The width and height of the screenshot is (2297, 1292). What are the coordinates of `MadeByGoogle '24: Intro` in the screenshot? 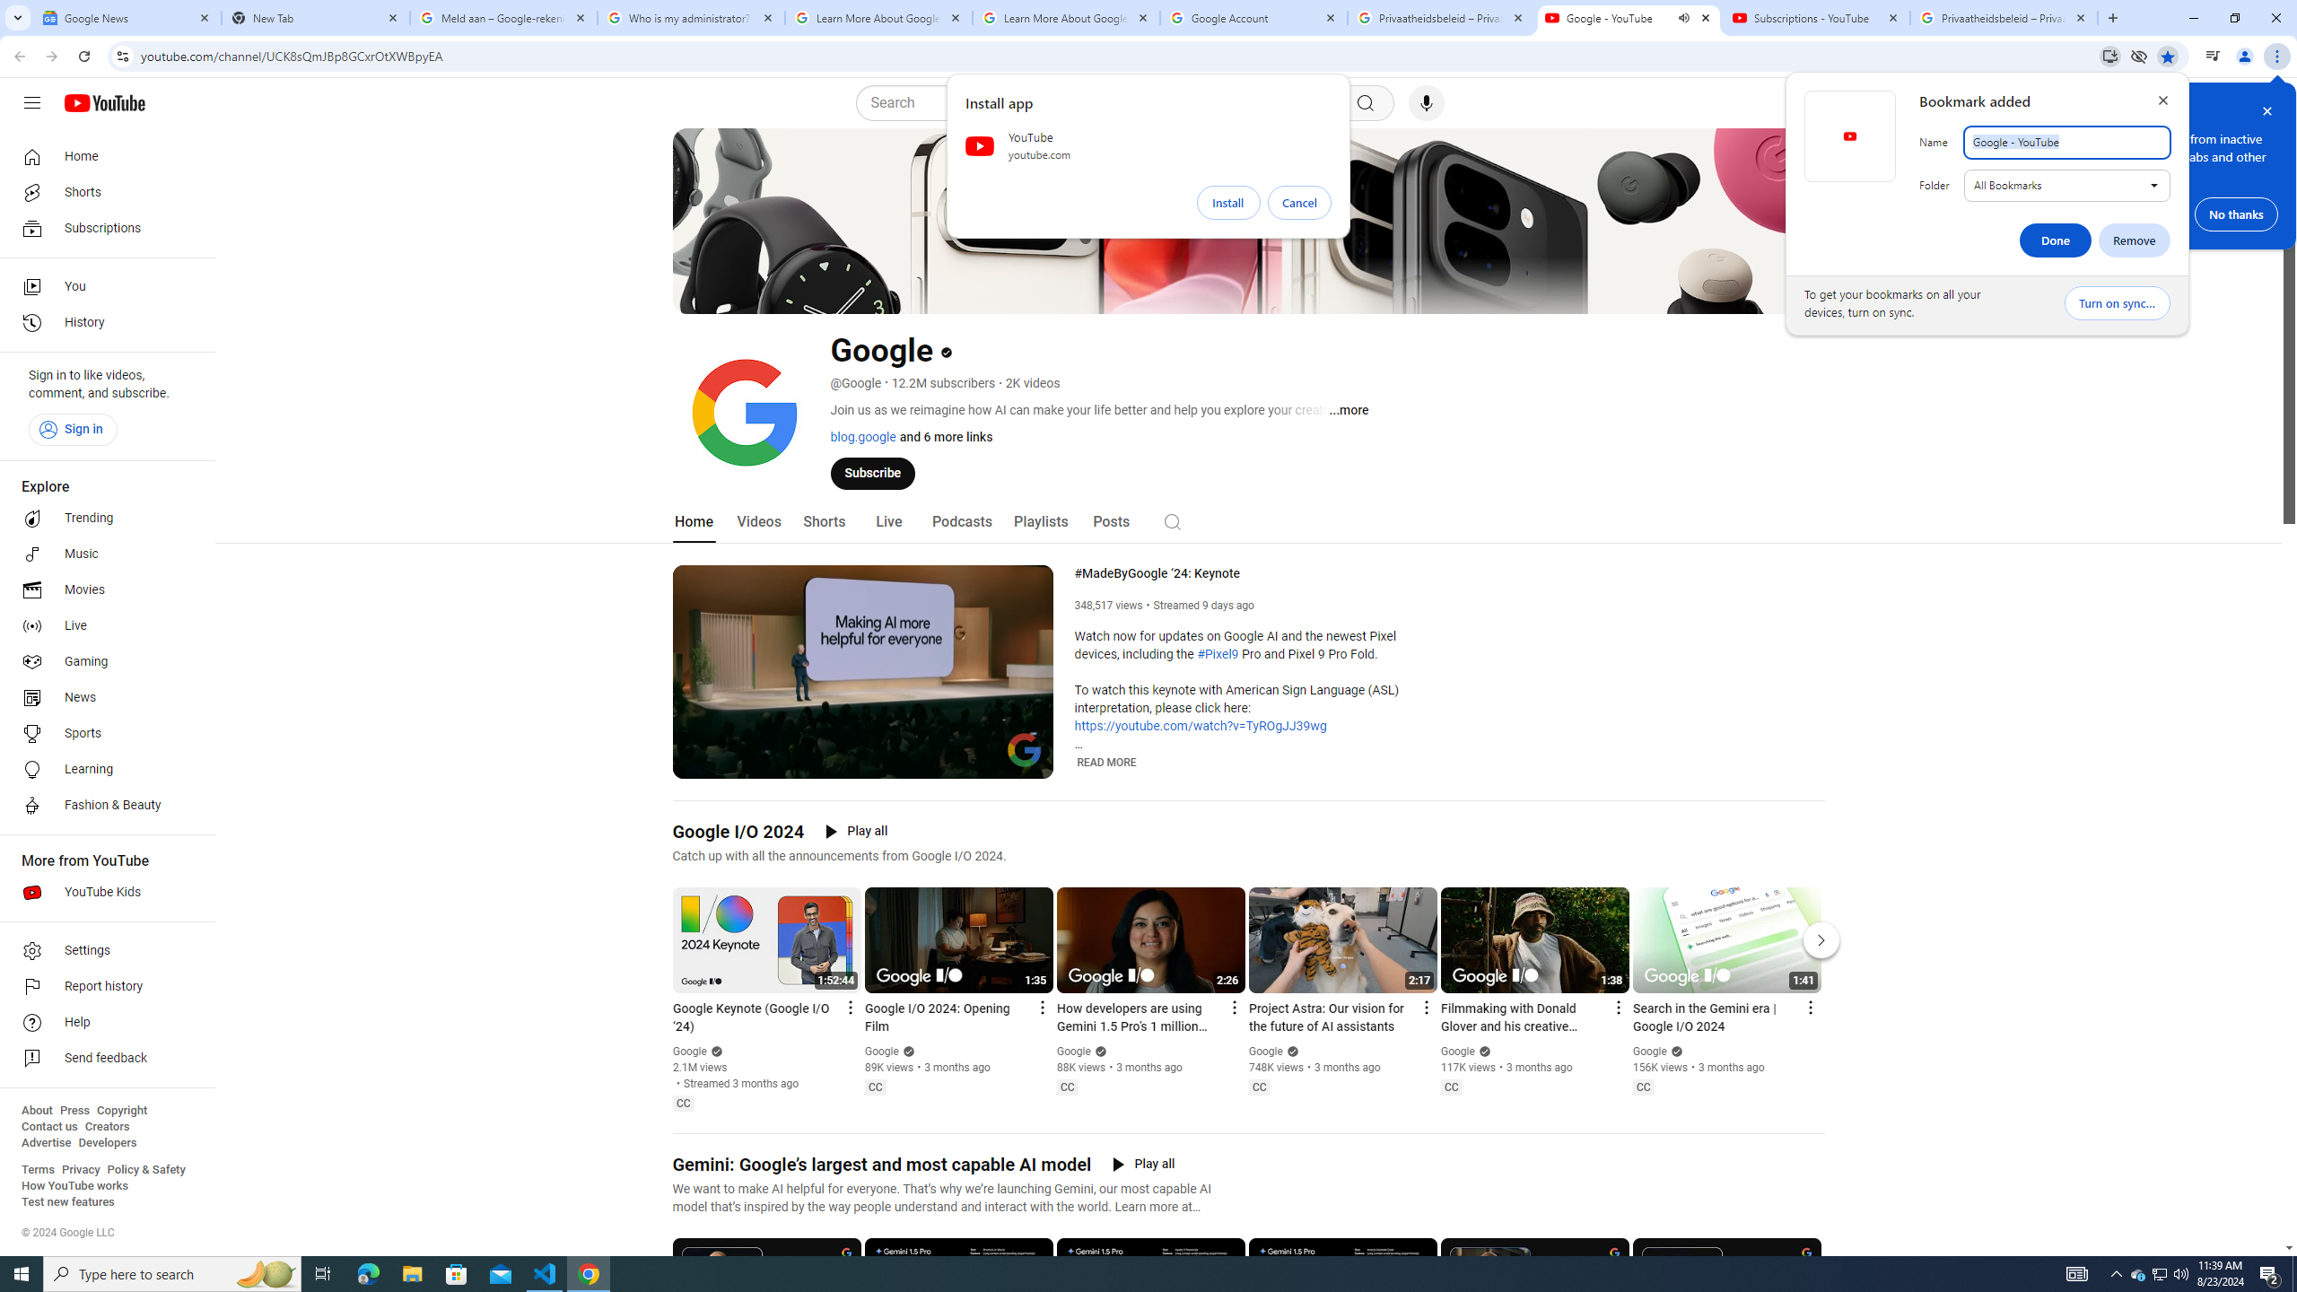 It's located at (885, 763).